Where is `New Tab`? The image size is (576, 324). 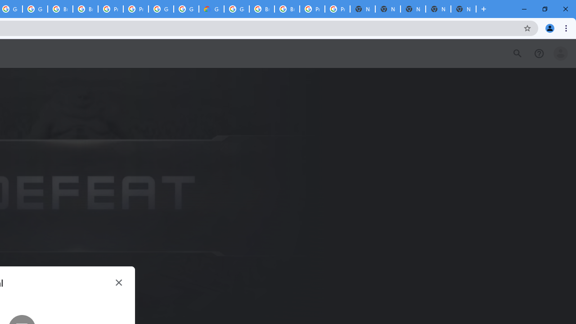 New Tab is located at coordinates (463, 9).